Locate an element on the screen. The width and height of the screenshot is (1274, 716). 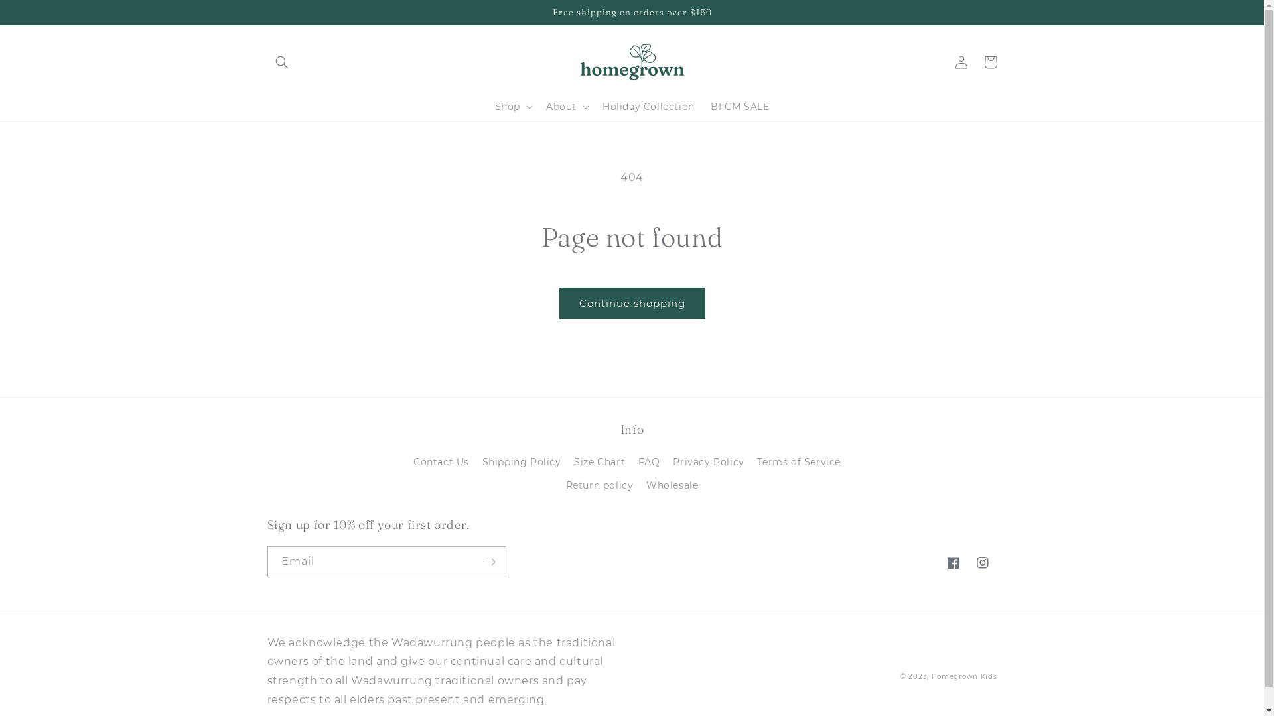
Terms of Service is located at coordinates (799, 463).